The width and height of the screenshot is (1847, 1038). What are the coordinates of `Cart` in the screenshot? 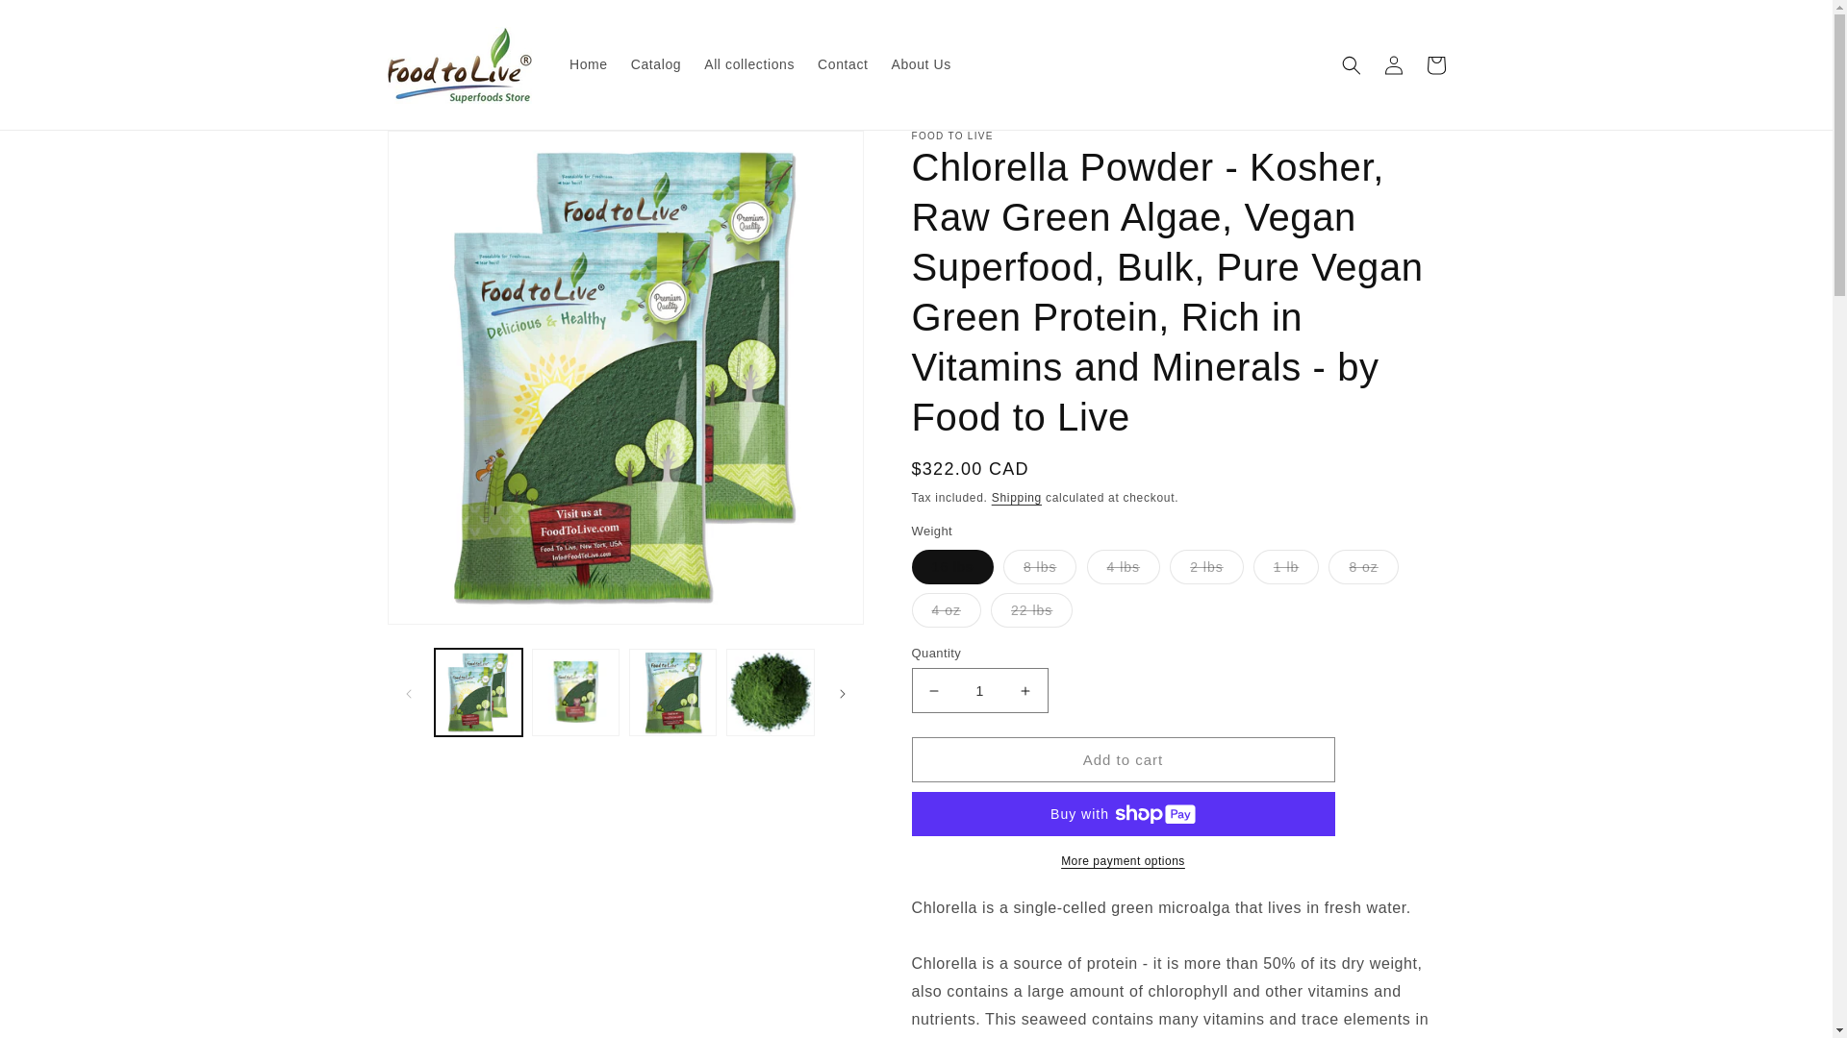 It's located at (1435, 65).